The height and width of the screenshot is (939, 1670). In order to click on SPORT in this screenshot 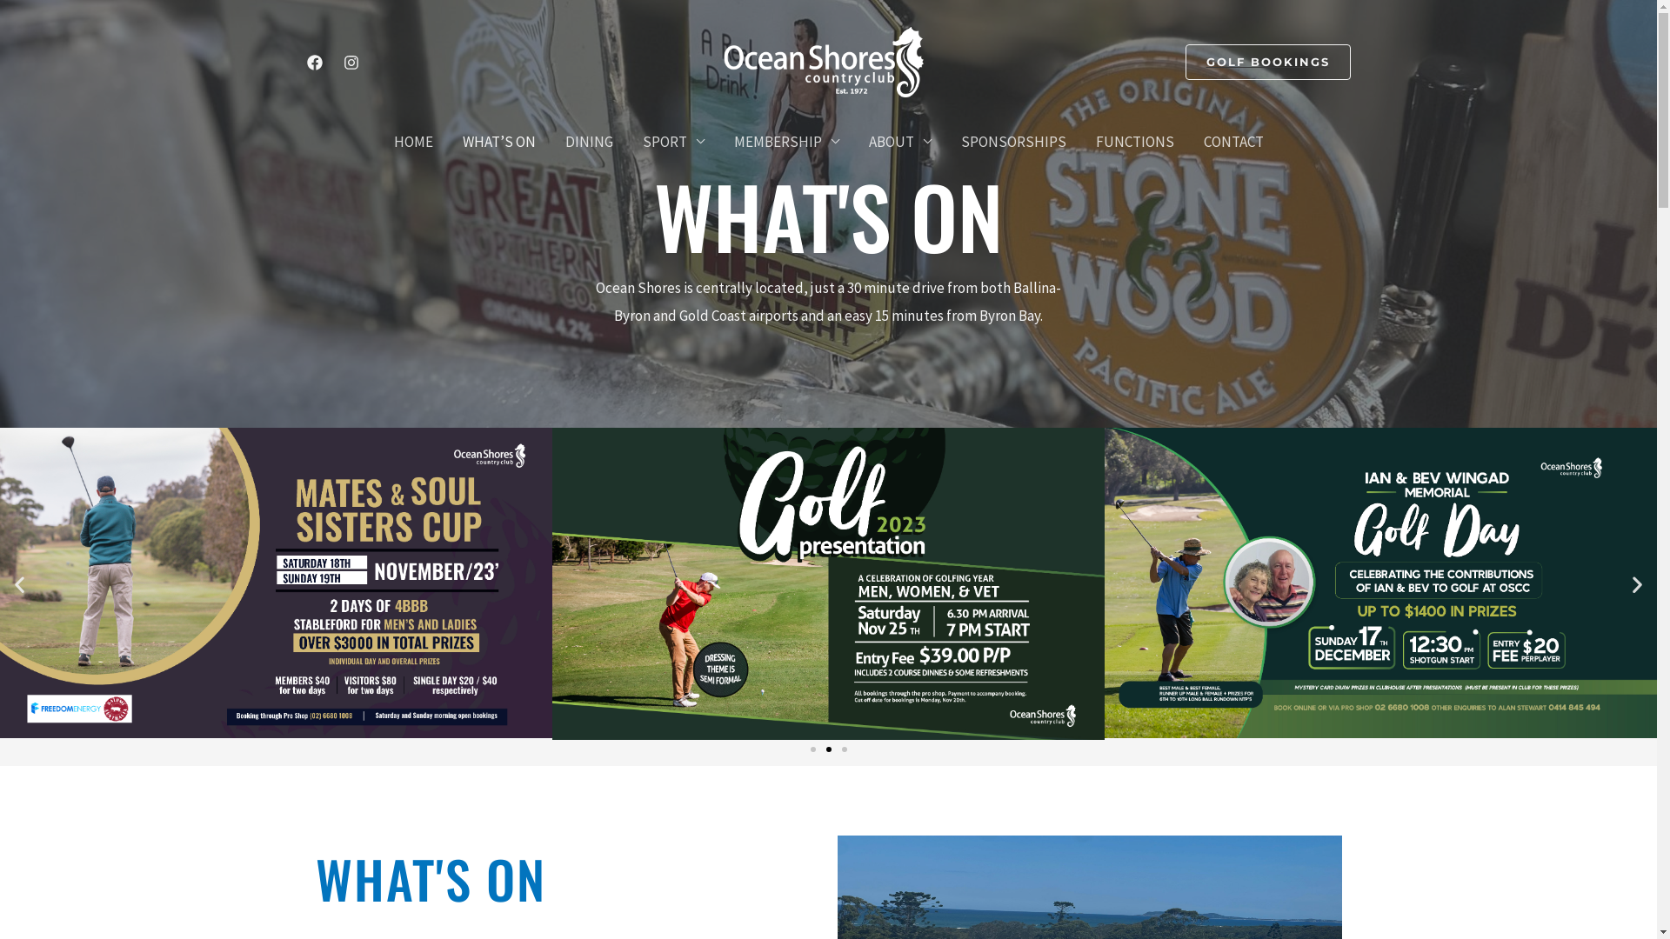, I will do `click(673, 142)`.